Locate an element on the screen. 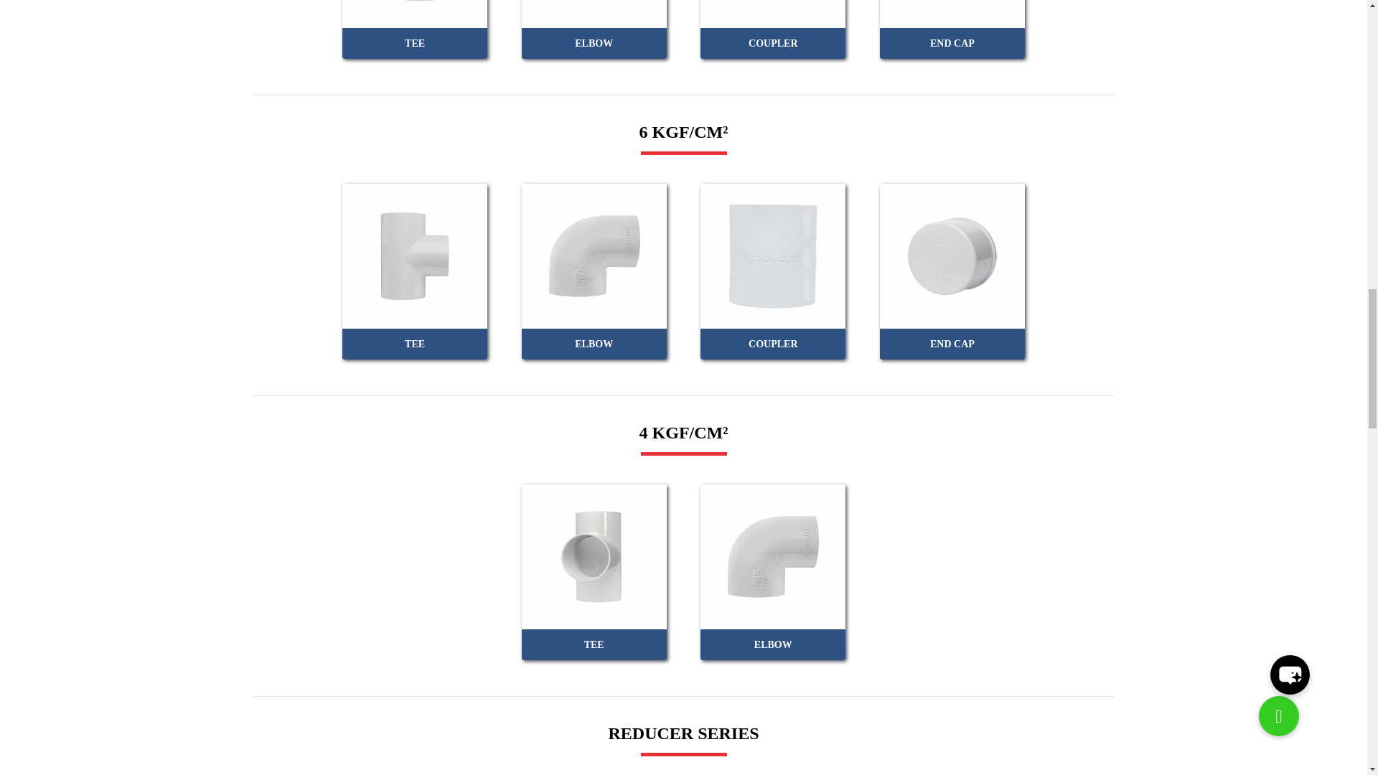 Image resolution: width=1378 pixels, height=775 pixels. Tee 6kgf is located at coordinates (415, 255).